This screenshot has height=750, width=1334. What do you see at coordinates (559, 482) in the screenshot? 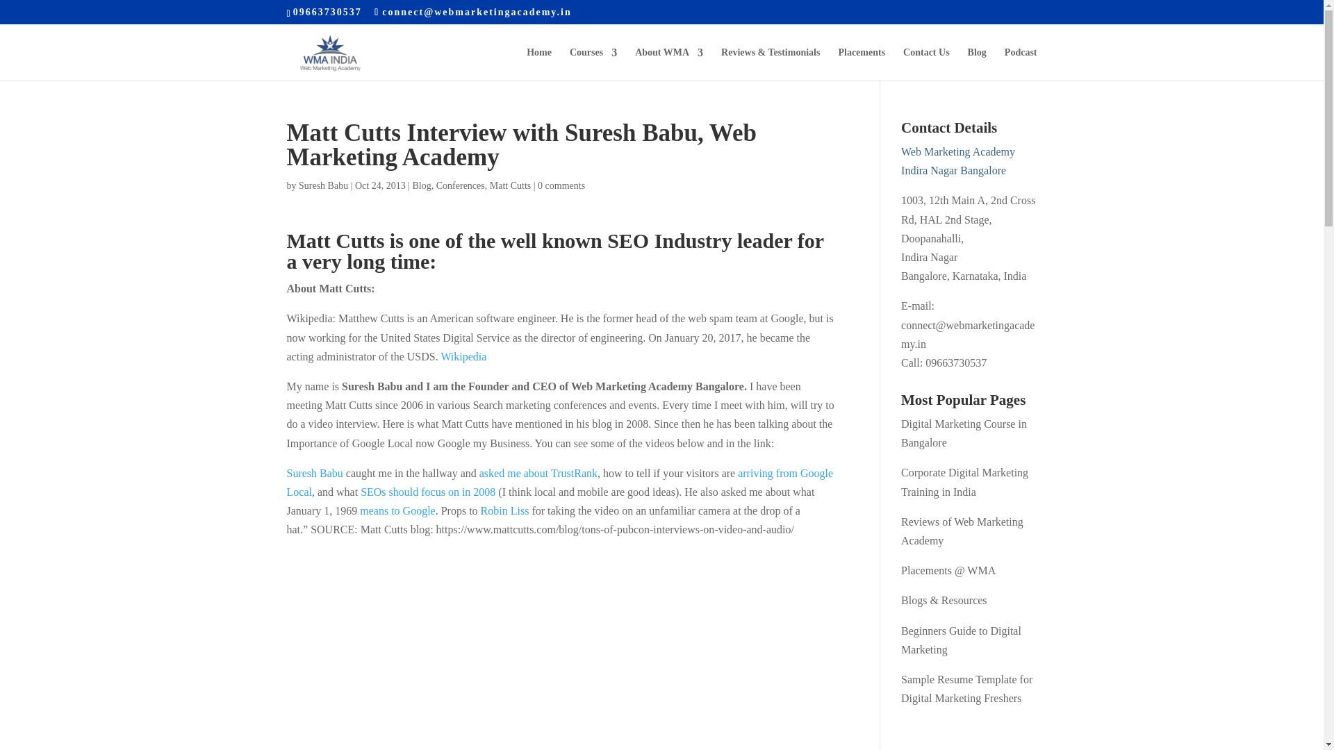
I see `arriving from Google Local` at bounding box center [559, 482].